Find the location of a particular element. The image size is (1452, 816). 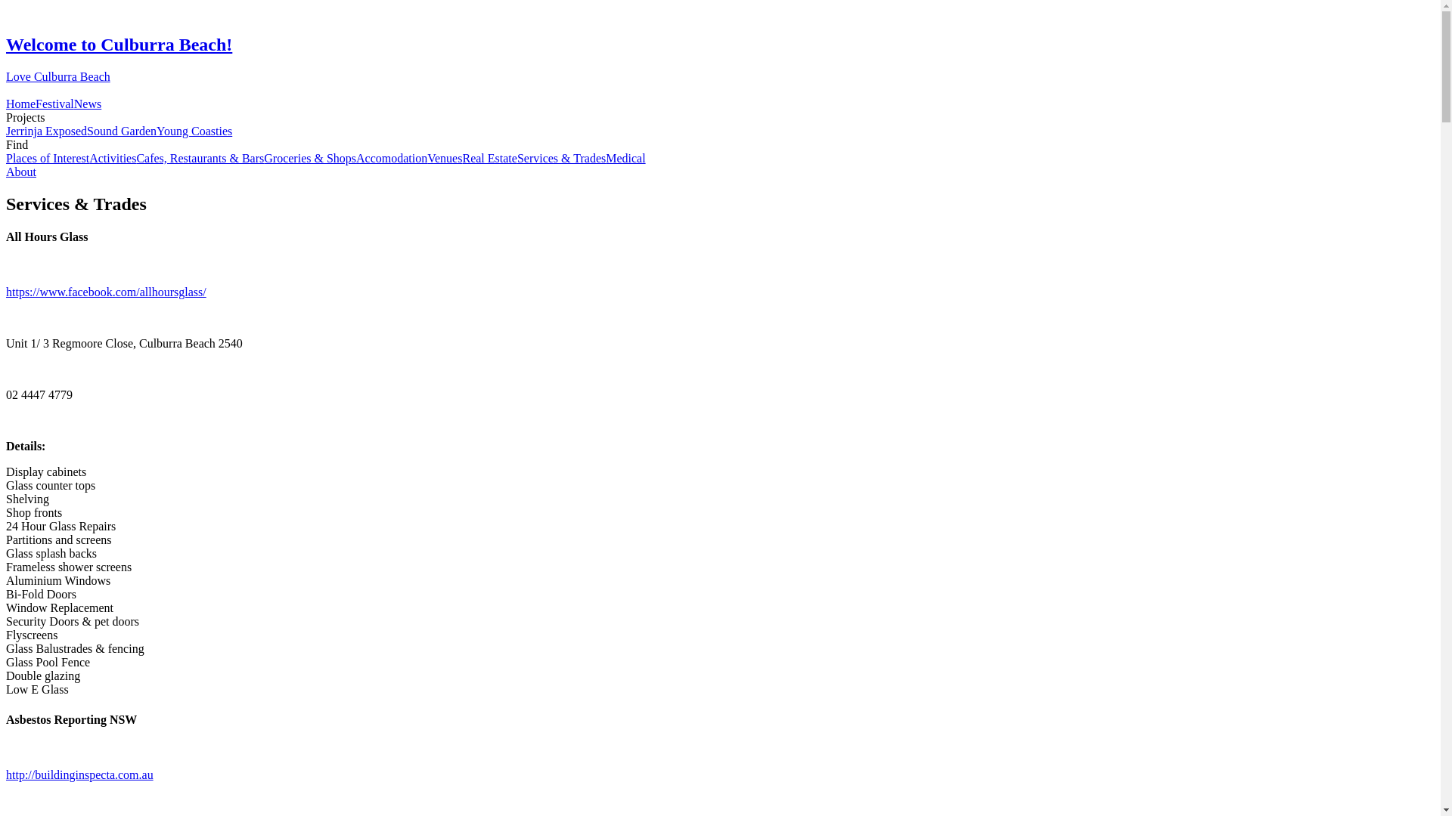

Places of Interest is located at coordinates (48, 159).